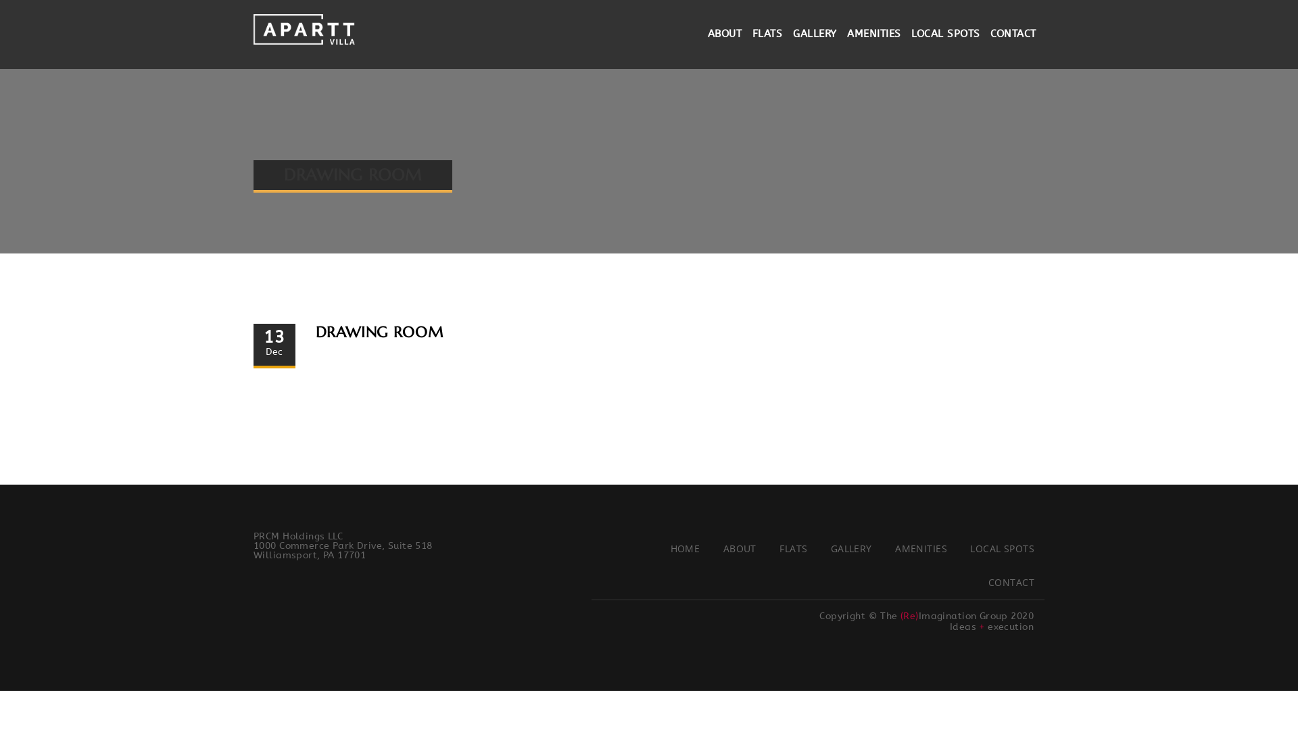 The height and width of the screenshot is (730, 1298). Describe the element at coordinates (1011, 583) in the screenshot. I see `CONTACT` at that location.